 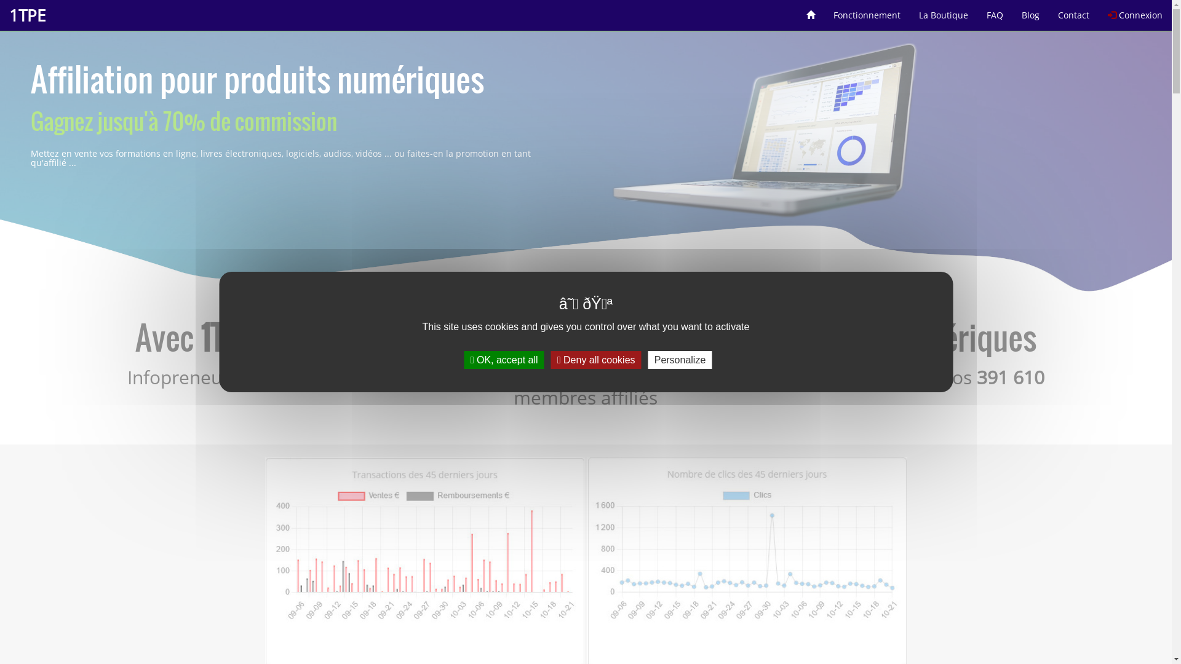 What do you see at coordinates (27, 15) in the screenshot?
I see `1TPE` at bounding box center [27, 15].